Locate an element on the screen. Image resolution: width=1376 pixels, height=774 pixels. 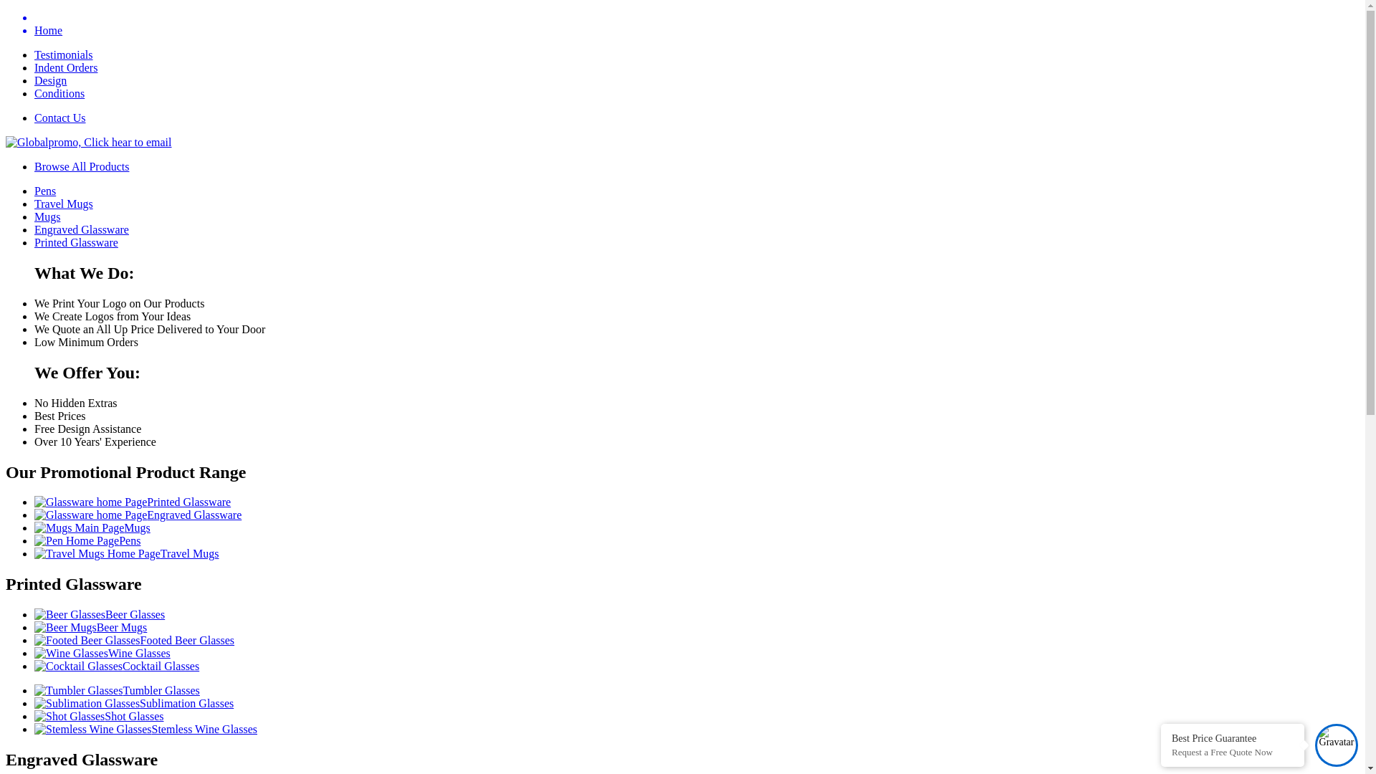
Indent Orders is located at coordinates (66, 67).